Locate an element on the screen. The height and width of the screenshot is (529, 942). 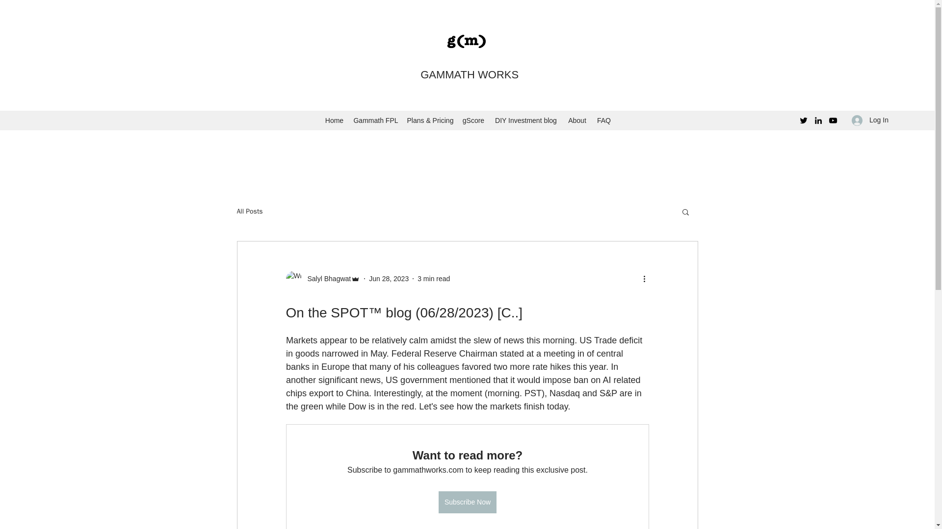
All Posts is located at coordinates (249, 212).